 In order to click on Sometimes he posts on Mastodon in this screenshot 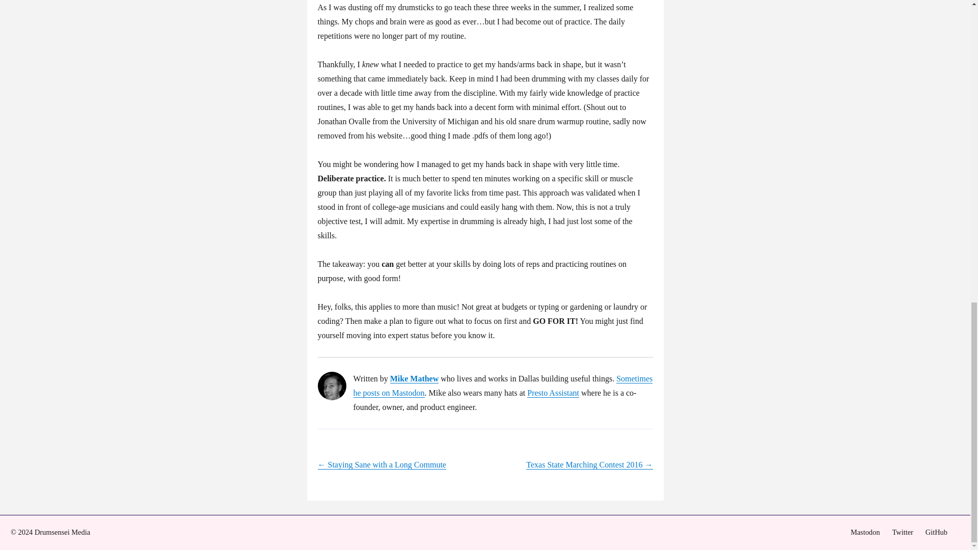, I will do `click(503, 386)`.